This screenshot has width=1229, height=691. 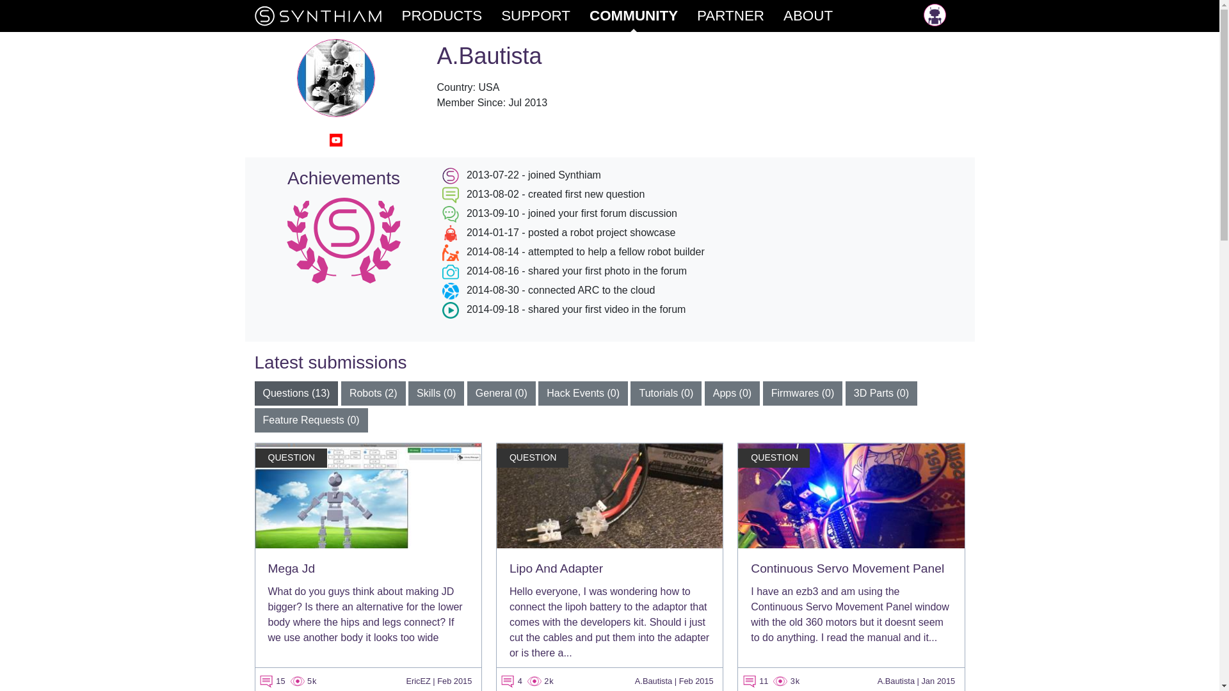 I want to click on PARTNER, so click(x=740, y=15).